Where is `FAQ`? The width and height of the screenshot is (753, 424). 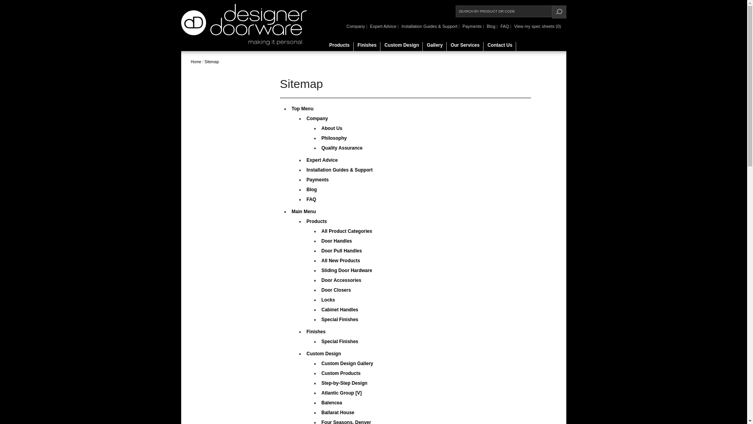 FAQ is located at coordinates (311, 199).